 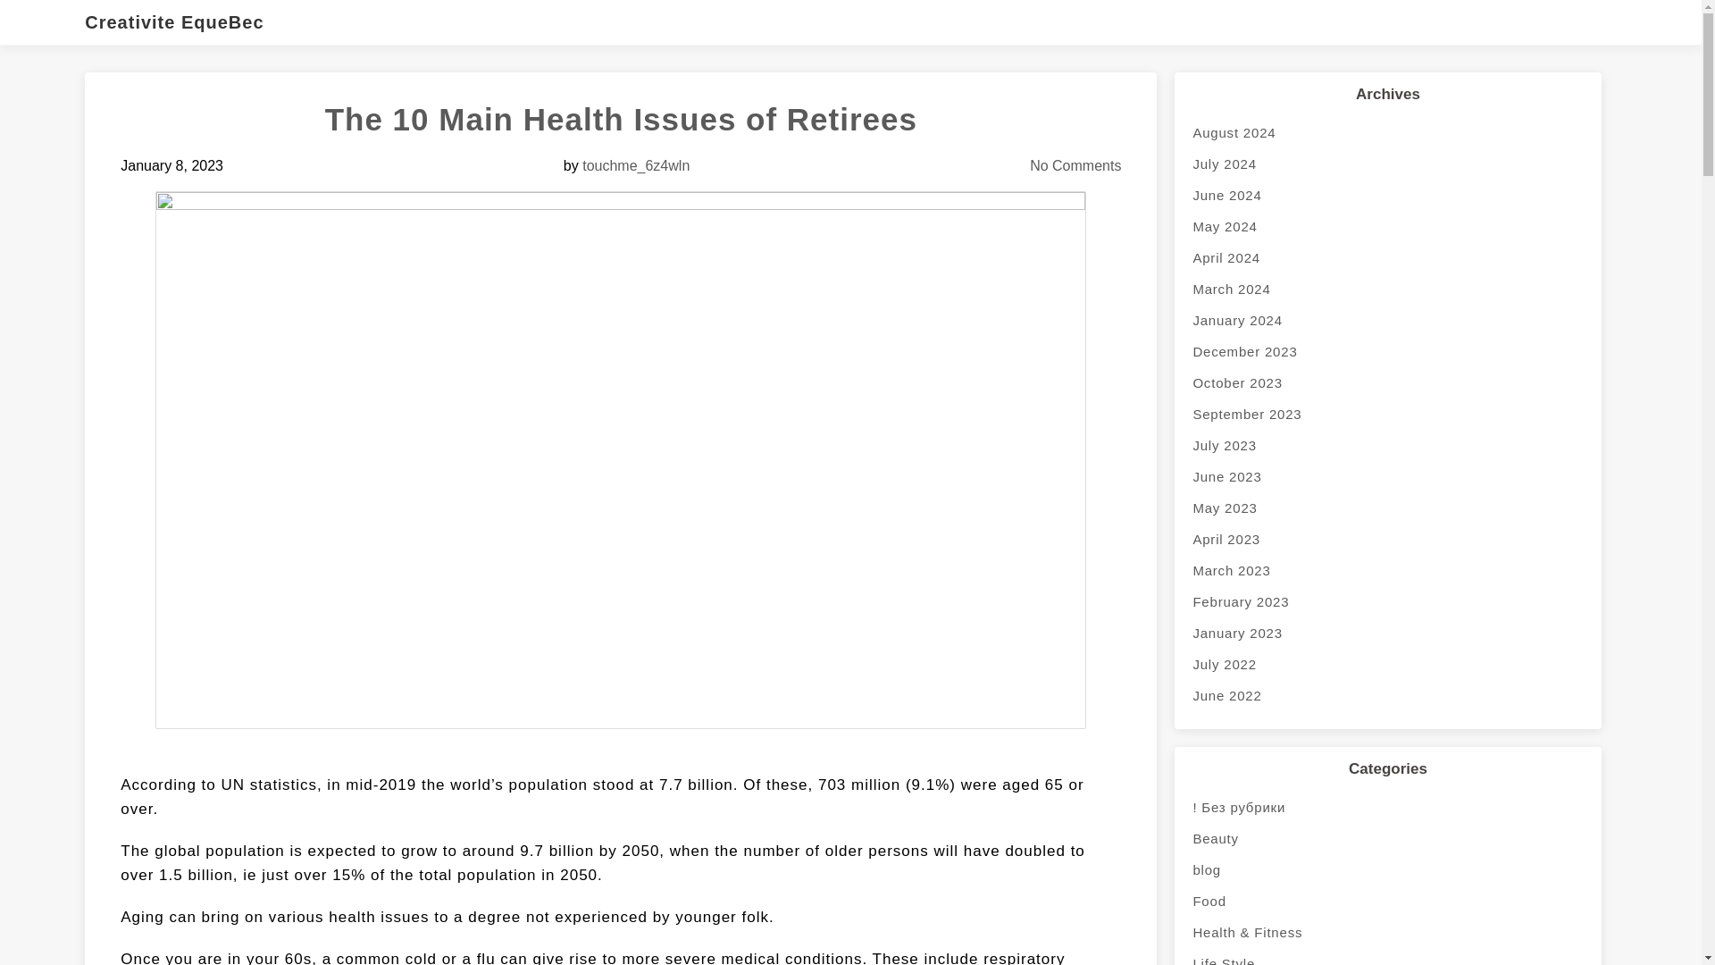 I want to click on June 2024, so click(x=1387, y=195).